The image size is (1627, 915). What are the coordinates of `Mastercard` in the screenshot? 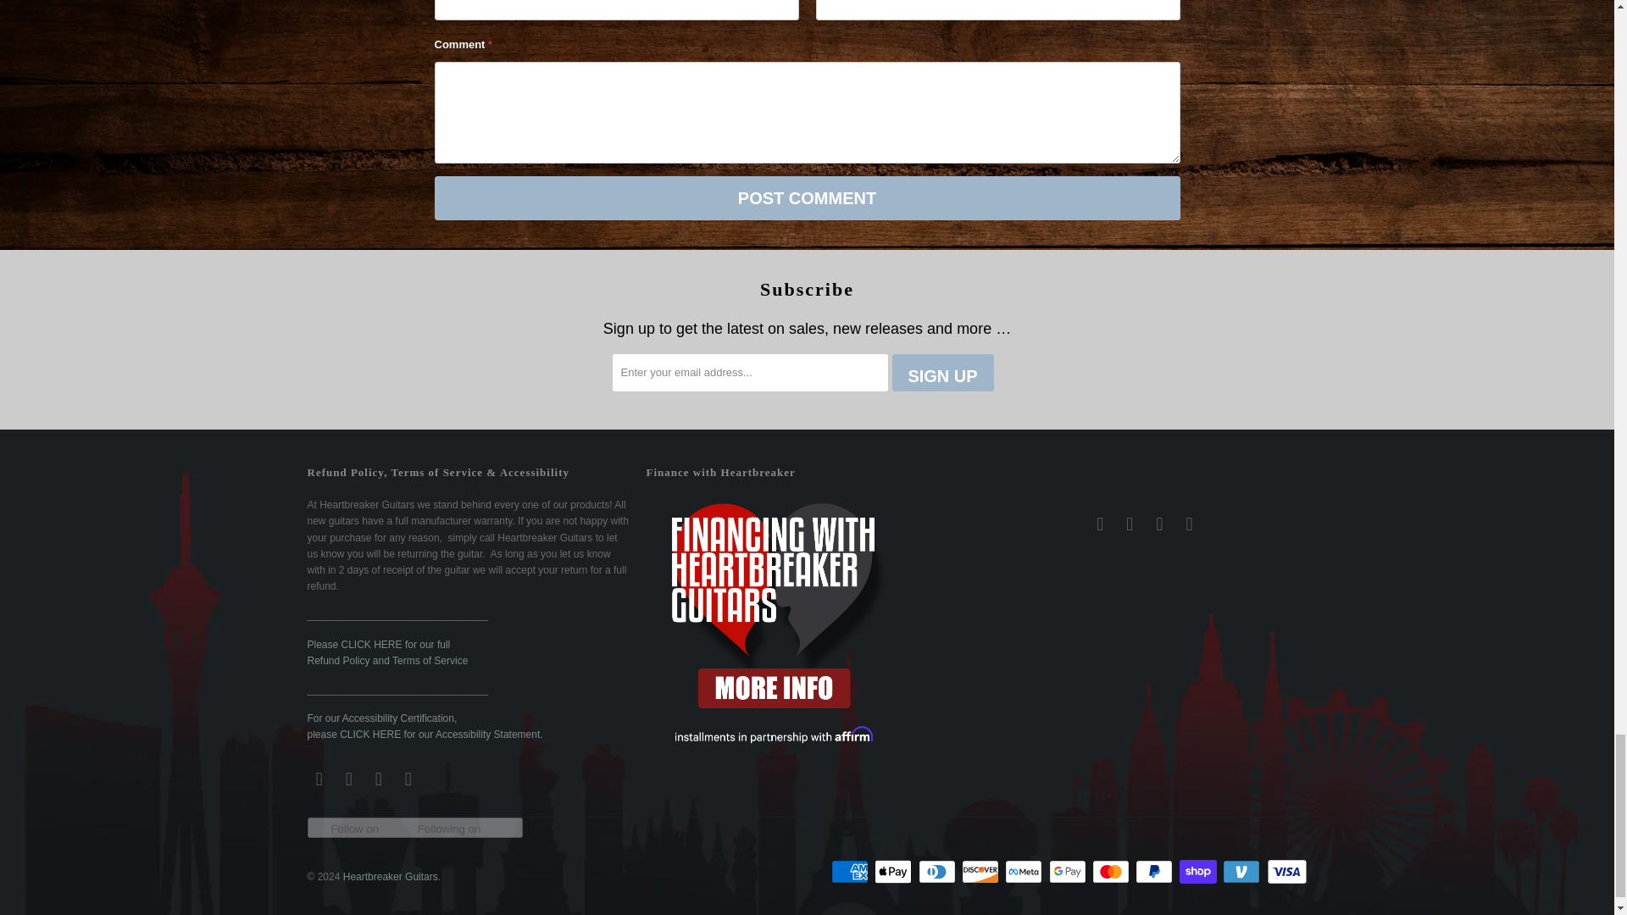 It's located at (1112, 872).